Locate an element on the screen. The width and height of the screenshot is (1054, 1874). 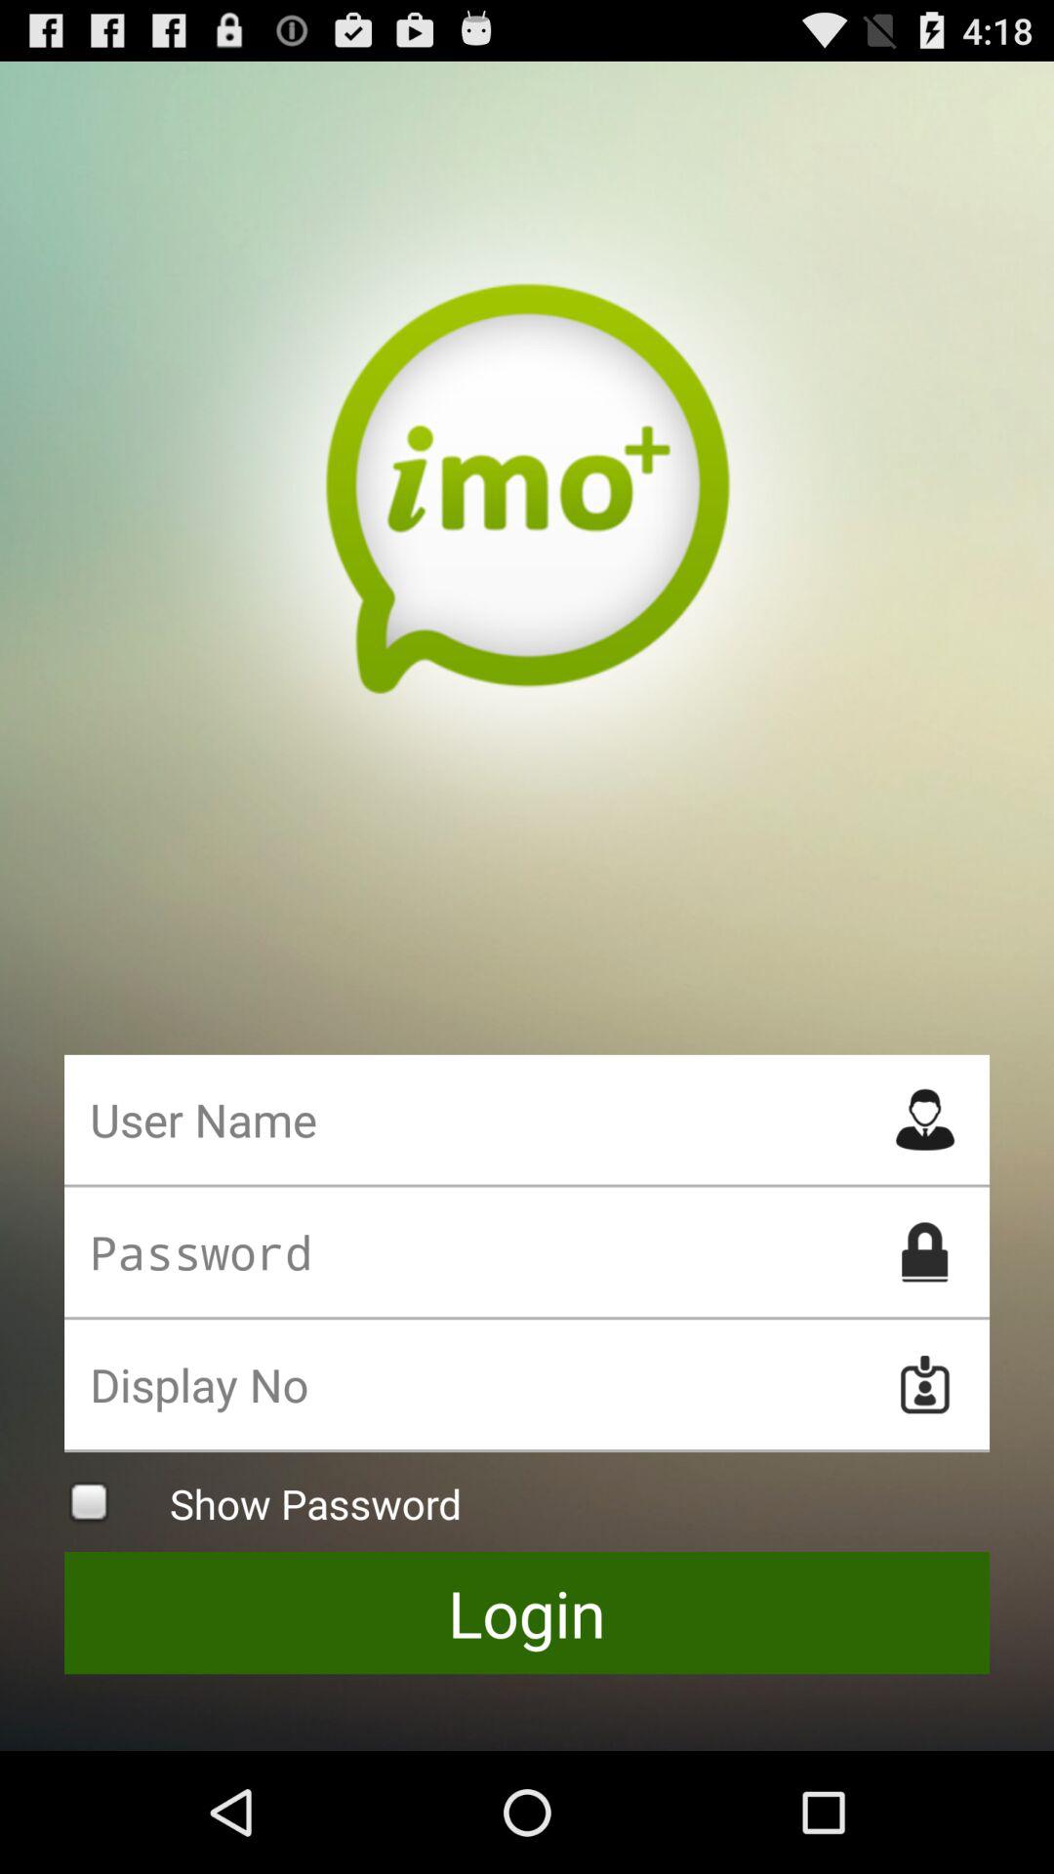
flip until the show password icon is located at coordinates (527, 1501).